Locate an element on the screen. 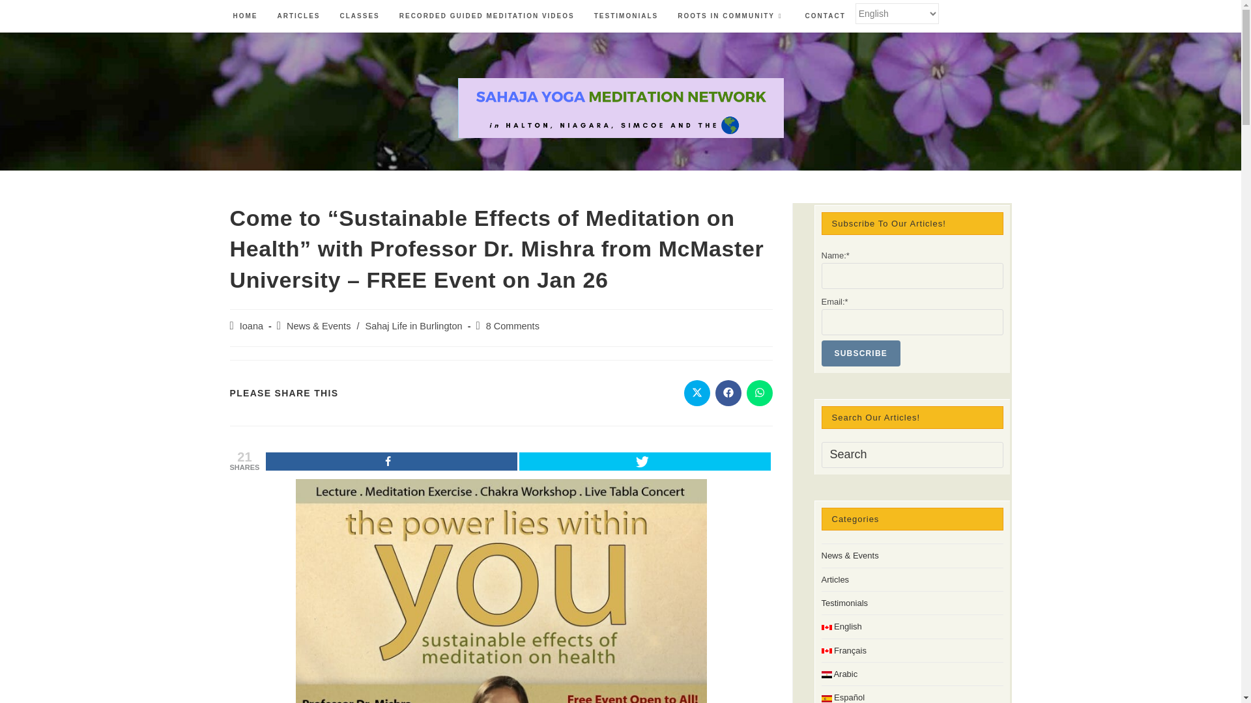 Image resolution: width=1251 pixels, height=703 pixels. ARTICLES is located at coordinates (298, 16).